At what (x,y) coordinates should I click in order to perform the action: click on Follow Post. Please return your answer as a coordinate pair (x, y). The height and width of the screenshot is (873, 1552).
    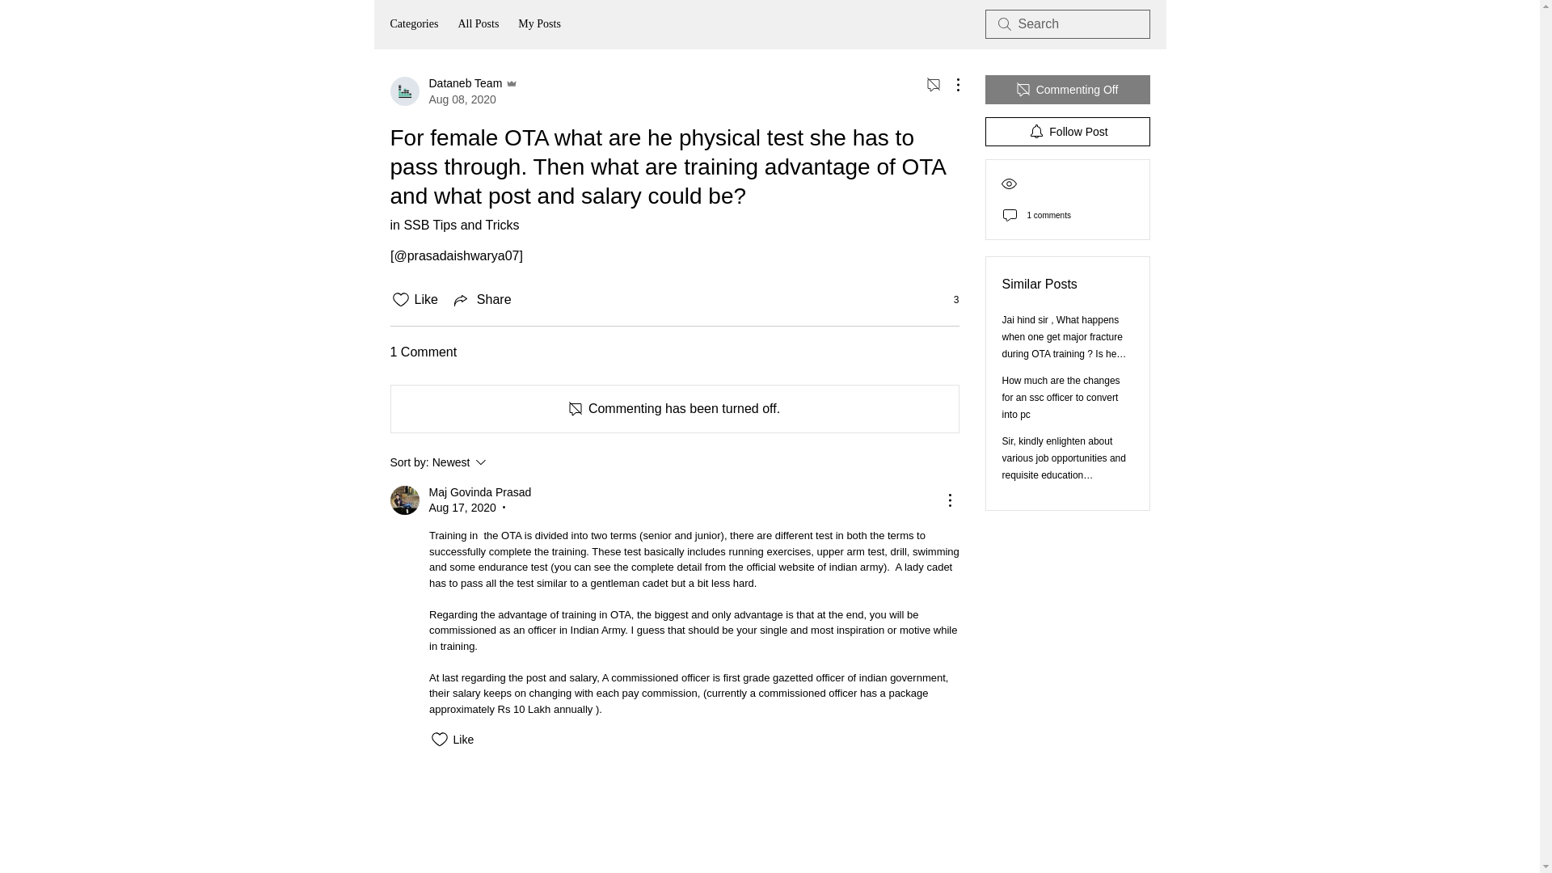
    Looking at the image, I should click on (453, 91).